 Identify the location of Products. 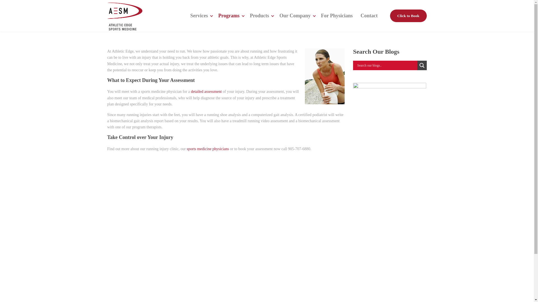
(261, 16).